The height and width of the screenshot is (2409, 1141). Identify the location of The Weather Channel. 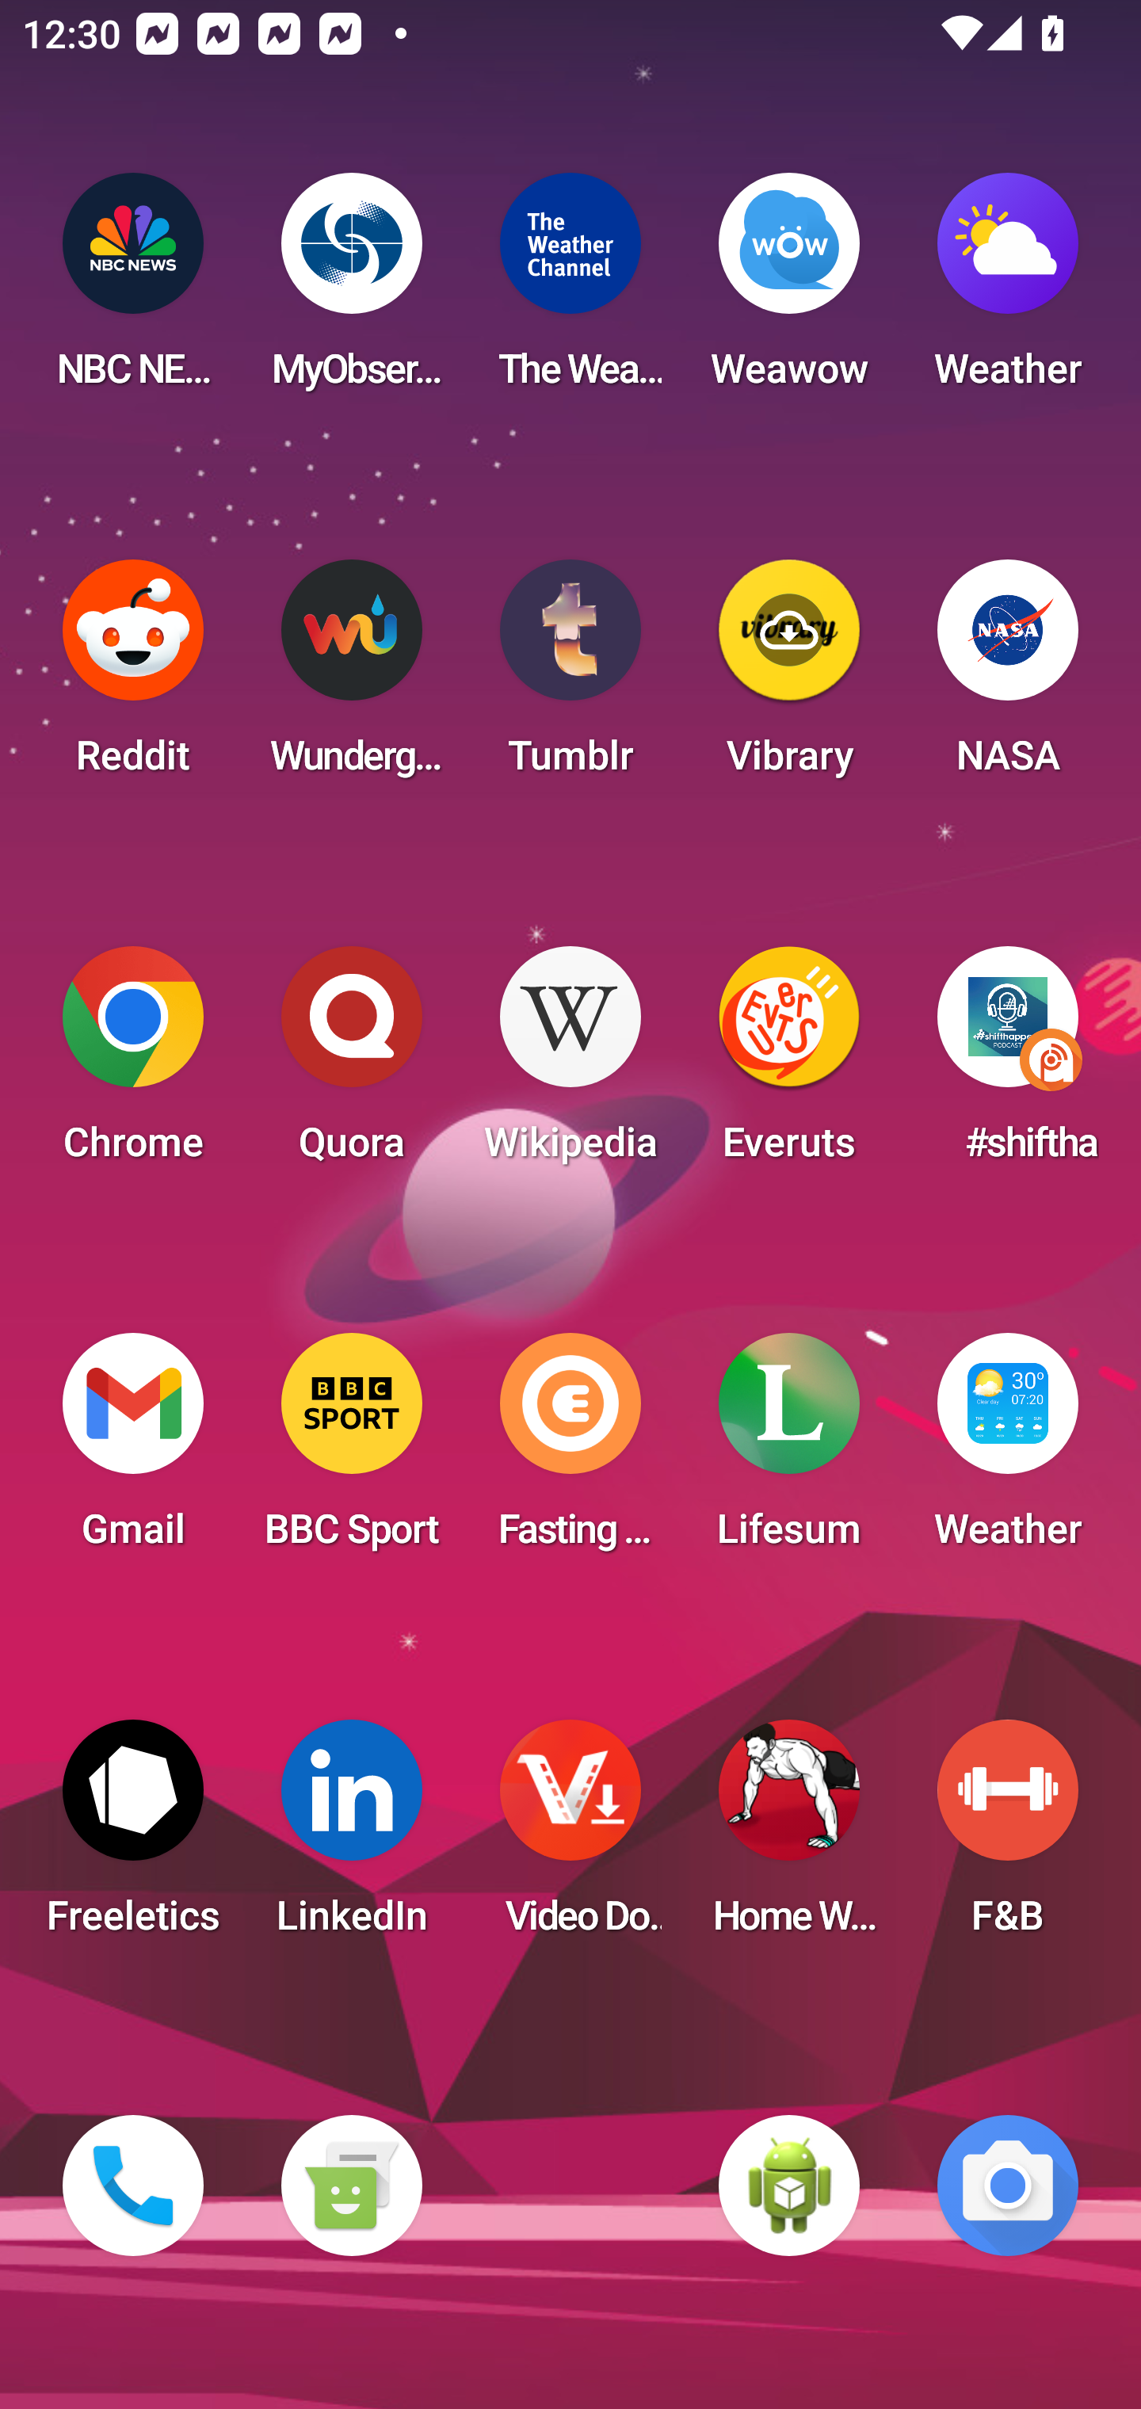
(570, 290).